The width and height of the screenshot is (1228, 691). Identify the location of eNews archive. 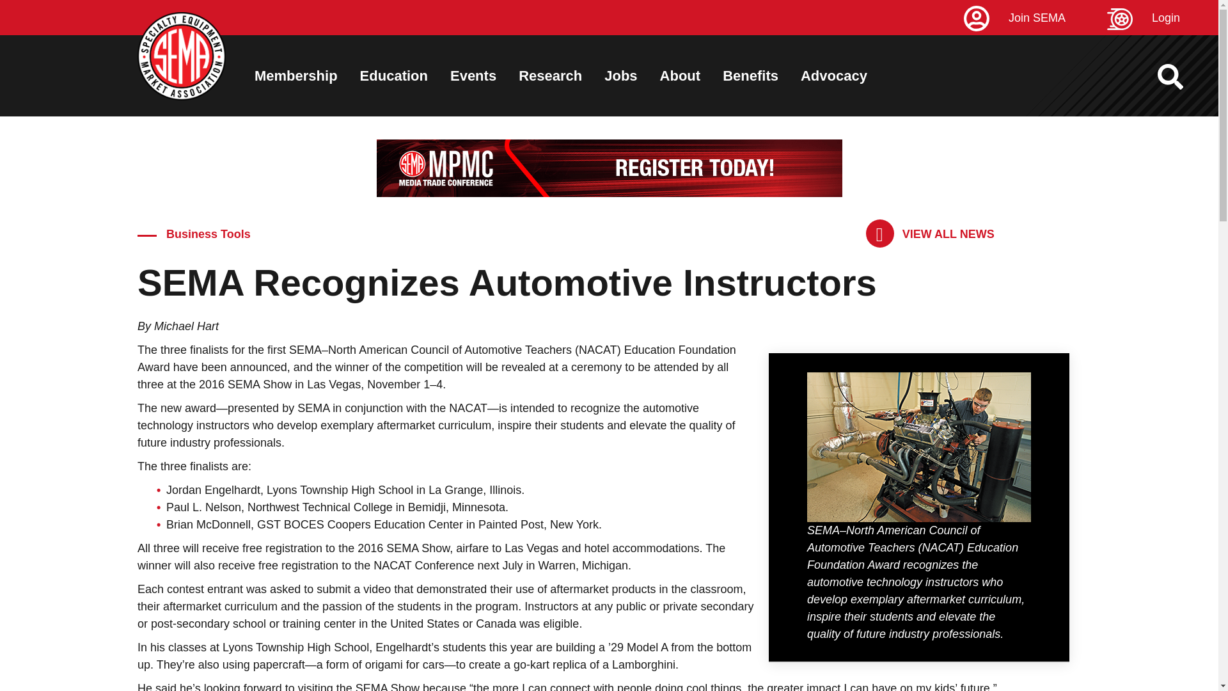
(930, 234).